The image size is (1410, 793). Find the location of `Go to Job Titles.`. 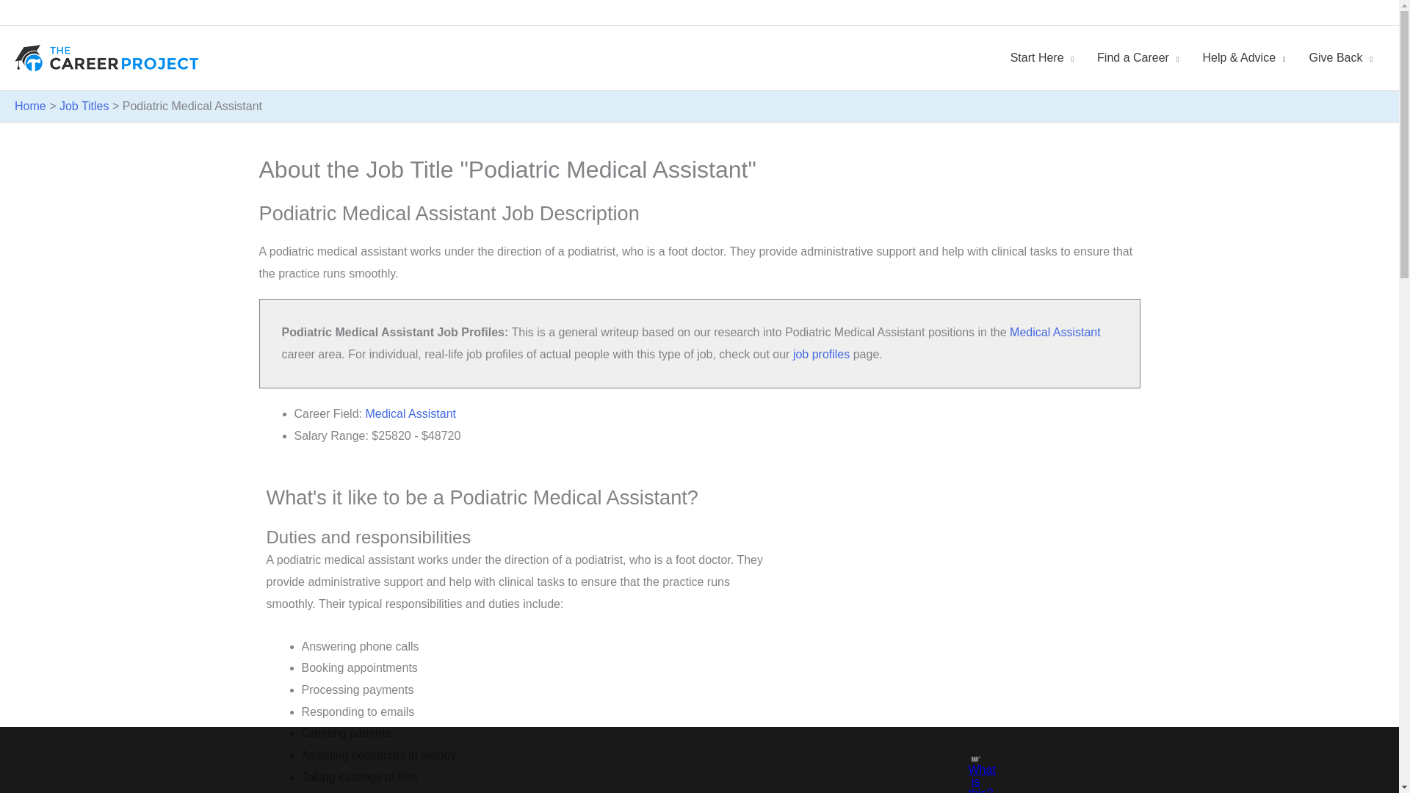

Go to Job Titles. is located at coordinates (84, 106).